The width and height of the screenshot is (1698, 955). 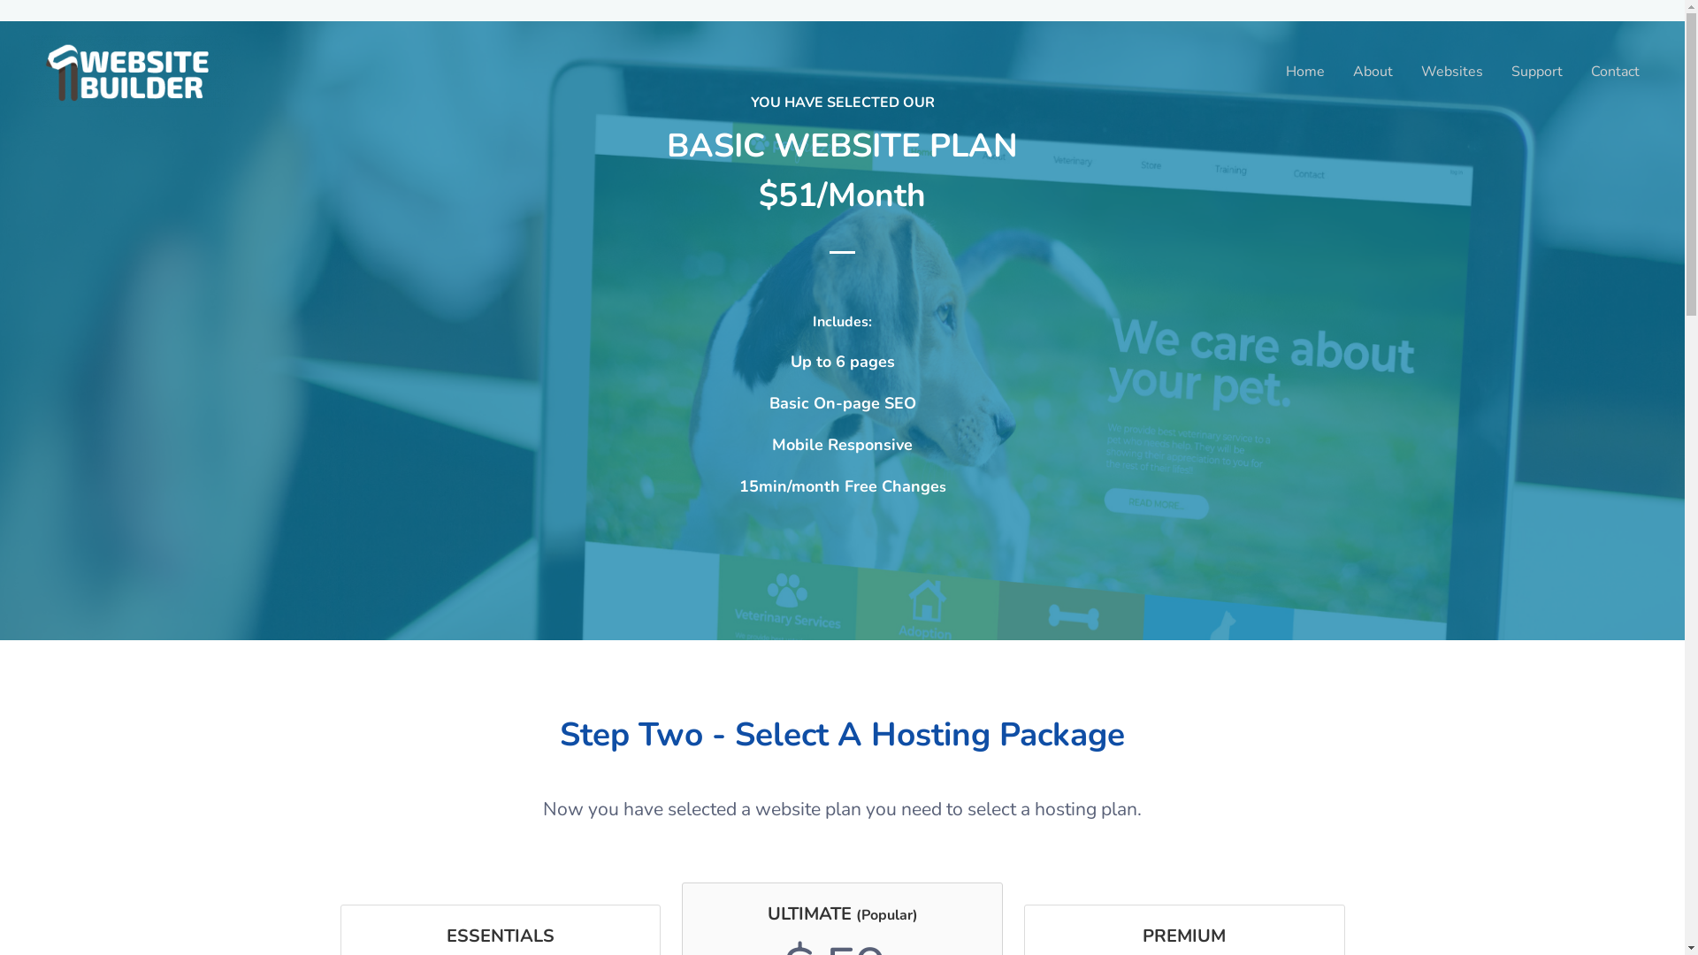 What do you see at coordinates (1537, 71) in the screenshot?
I see `Support` at bounding box center [1537, 71].